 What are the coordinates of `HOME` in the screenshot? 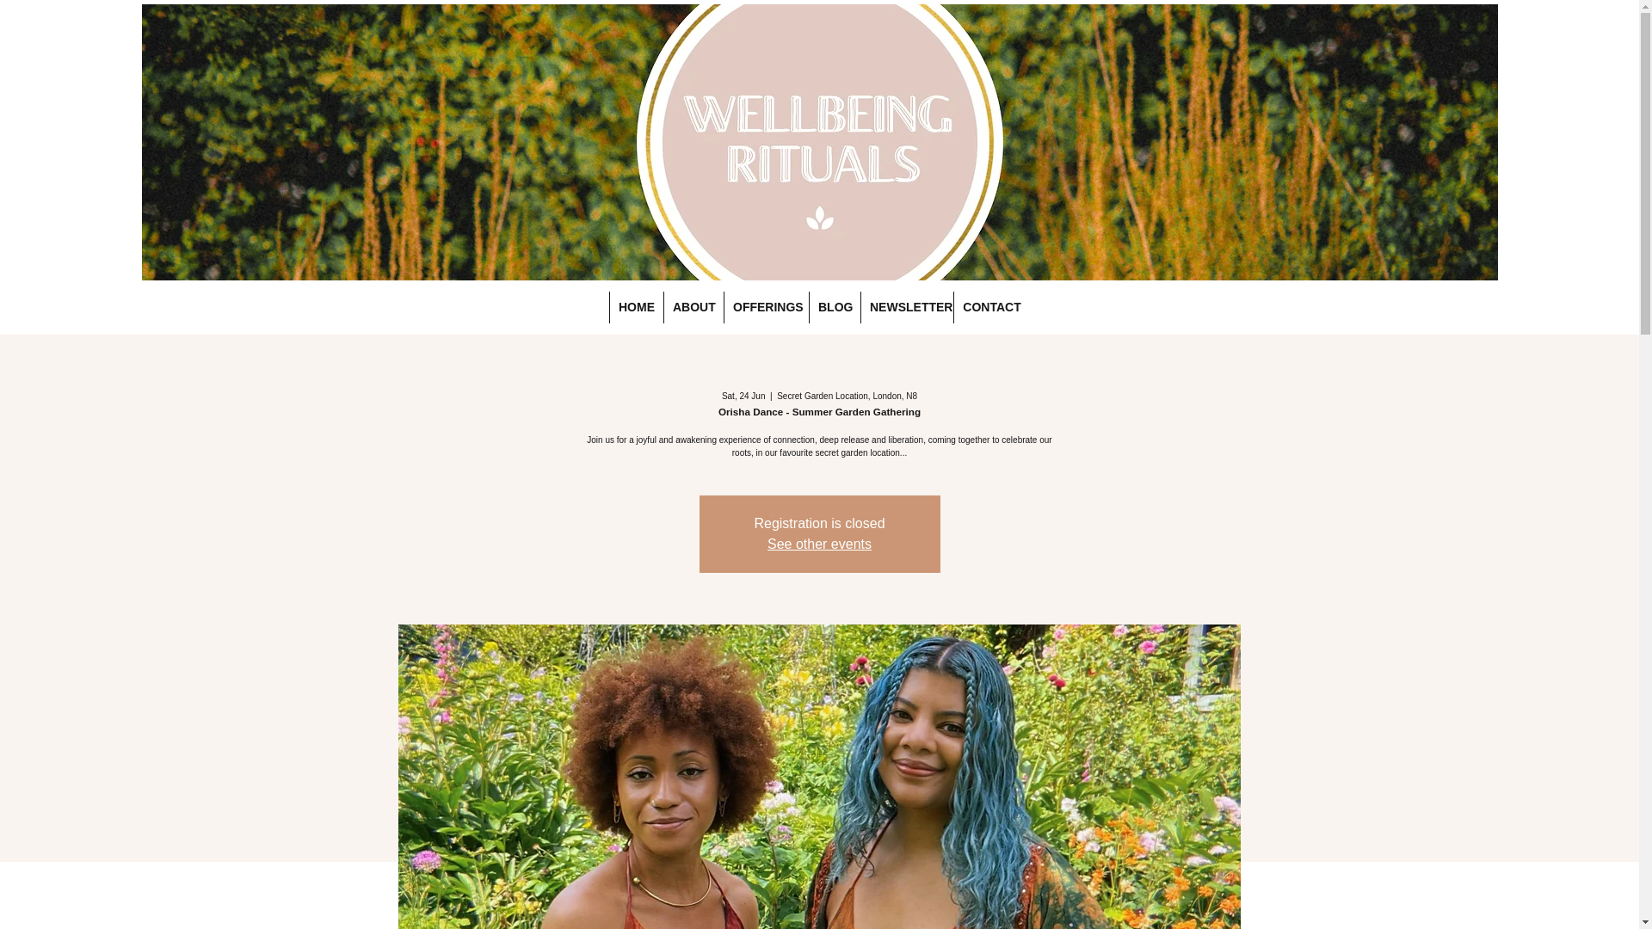 It's located at (637, 307).